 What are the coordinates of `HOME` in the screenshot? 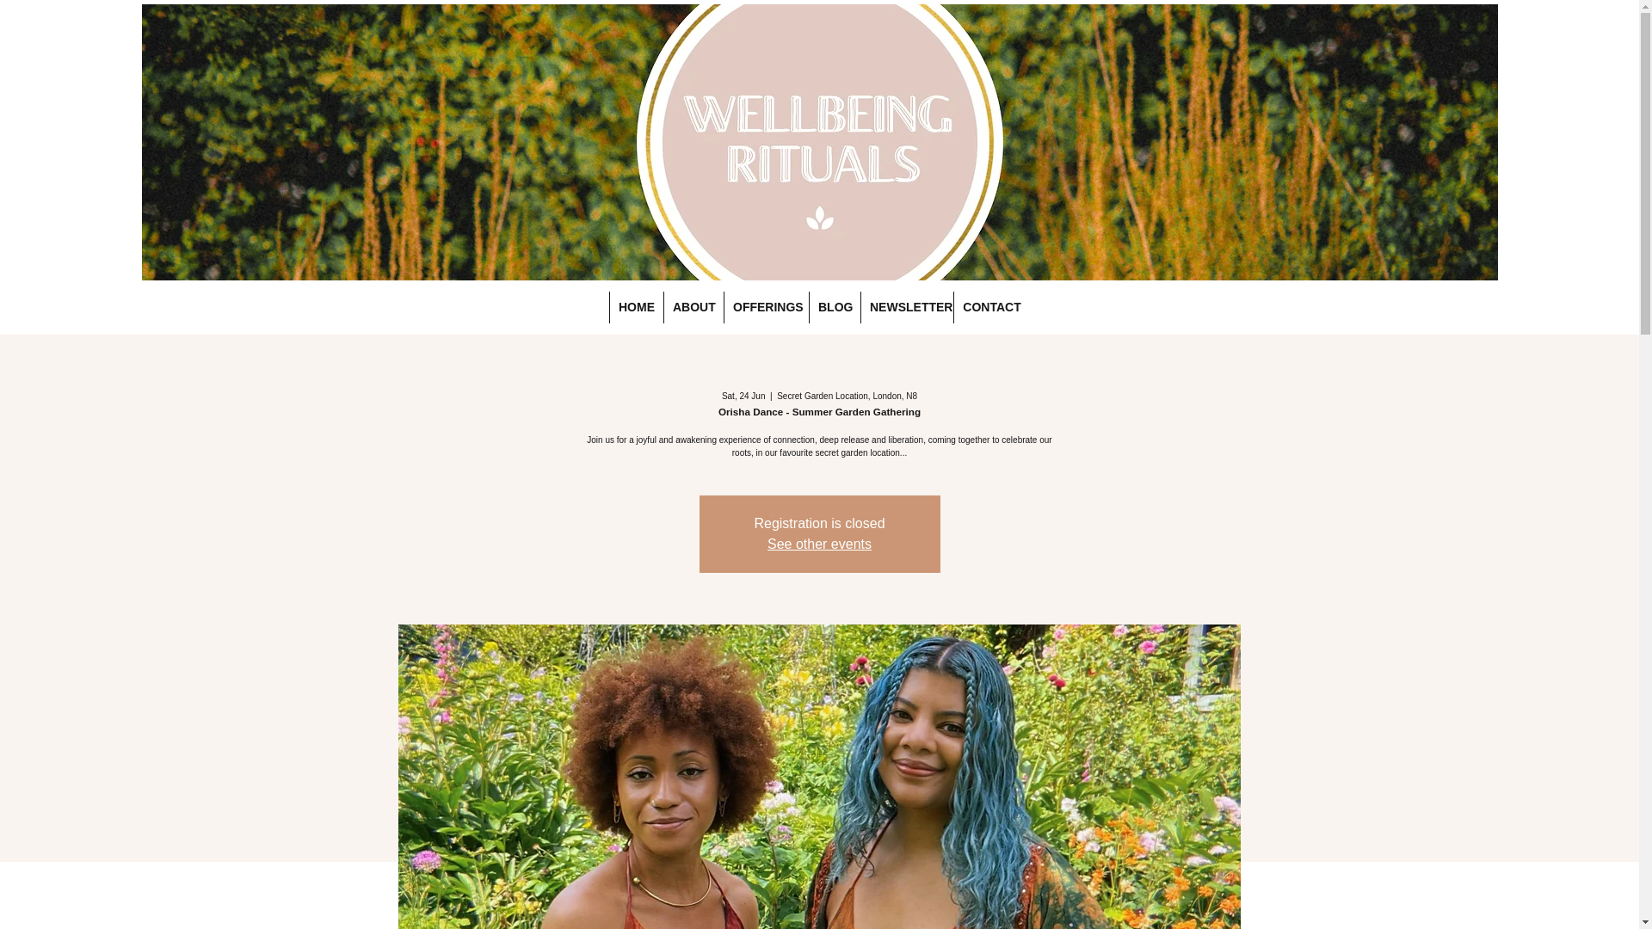 It's located at (637, 307).